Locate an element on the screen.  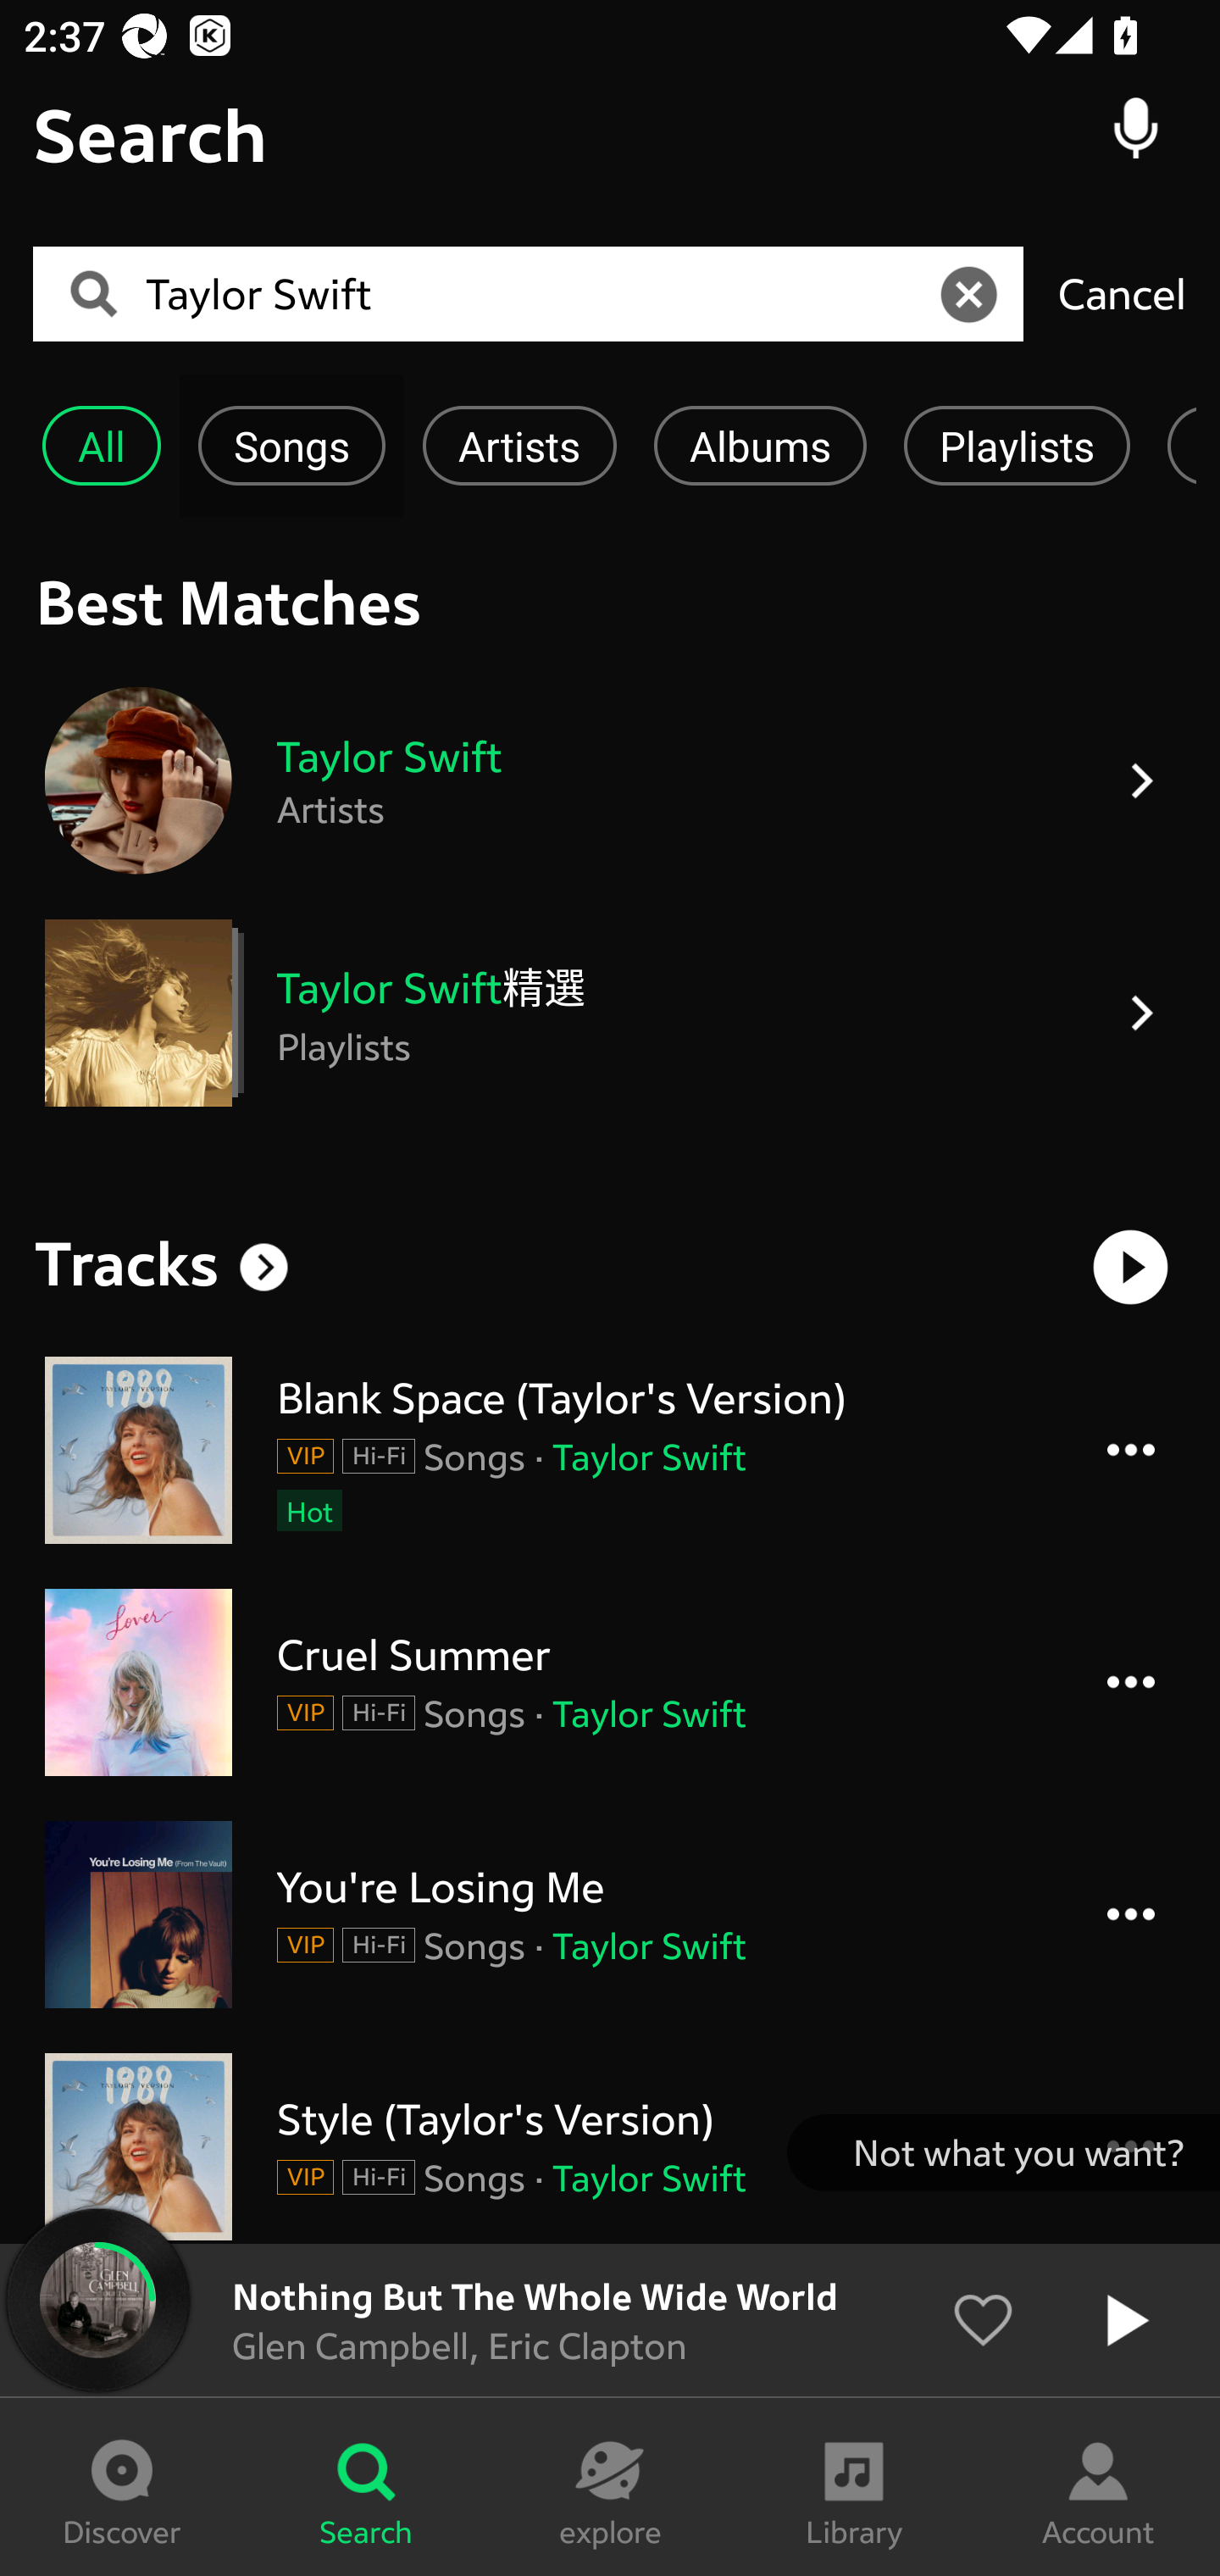
Account is located at coordinates (1098, 2487).